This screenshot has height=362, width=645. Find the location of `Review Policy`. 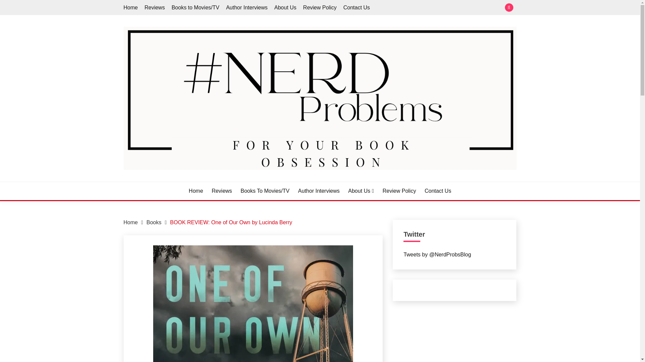

Review Policy is located at coordinates (399, 191).